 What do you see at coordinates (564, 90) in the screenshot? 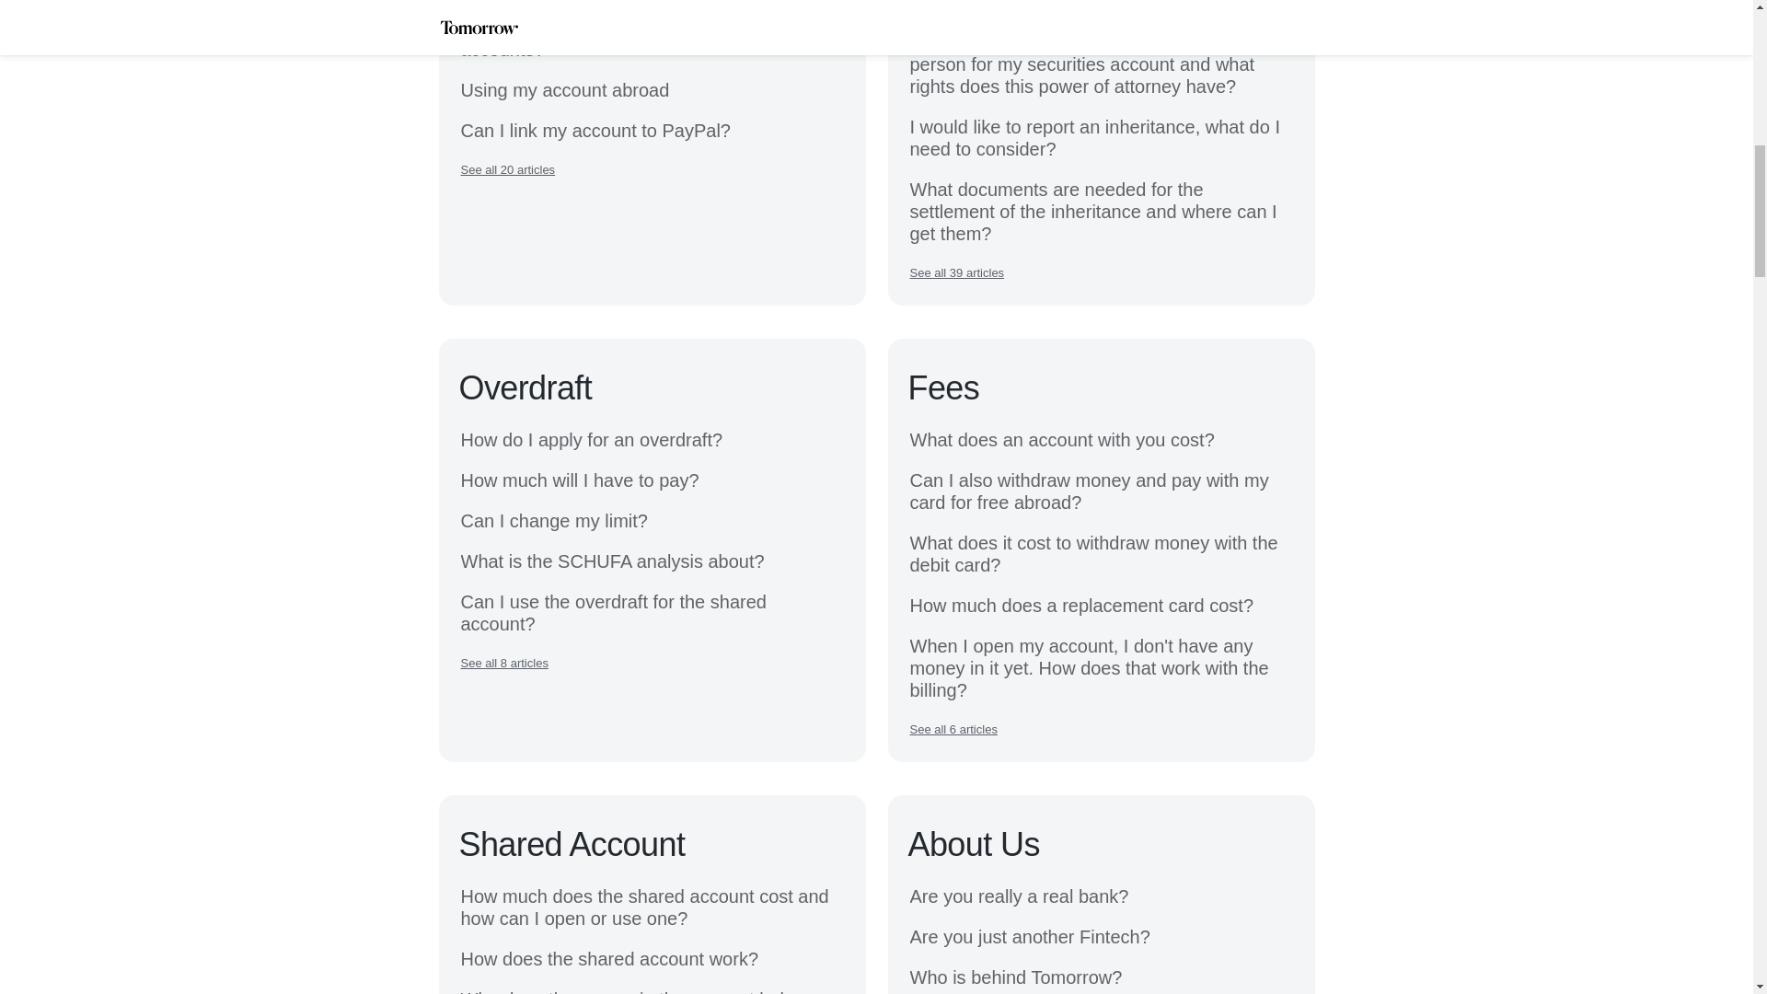
I see `Using my account abroad` at bounding box center [564, 90].